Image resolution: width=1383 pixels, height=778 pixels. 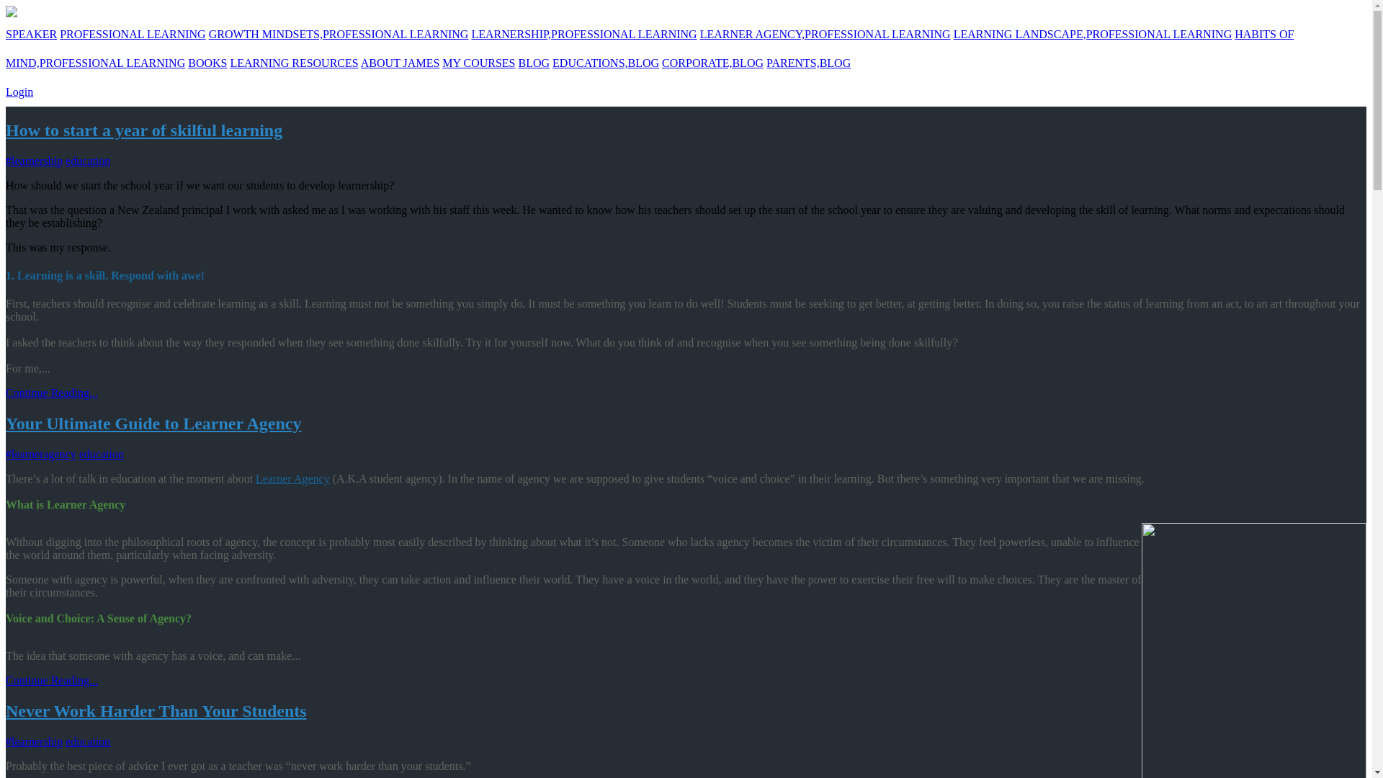 I want to click on LEARNER AGENCY,PROFESSIONAL LEARNING, so click(x=825, y=34).